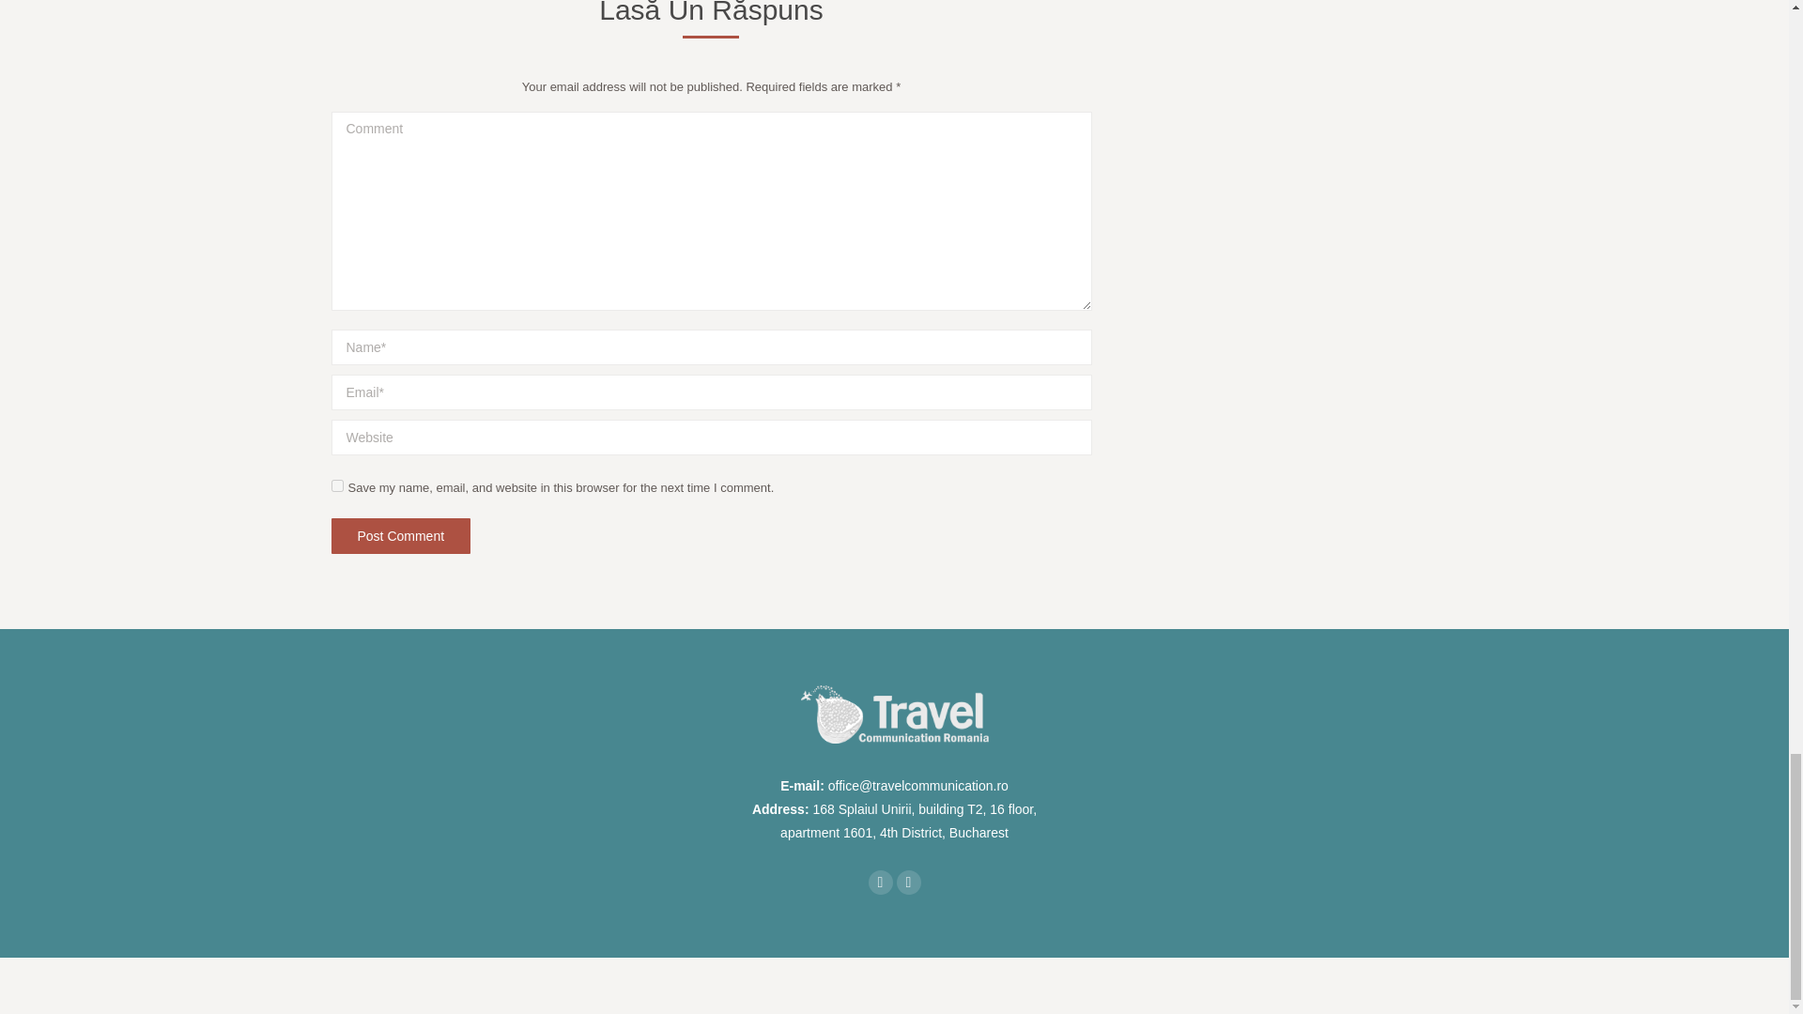  Describe the element at coordinates (879, 882) in the screenshot. I see `Facebook page opens in new window` at that location.